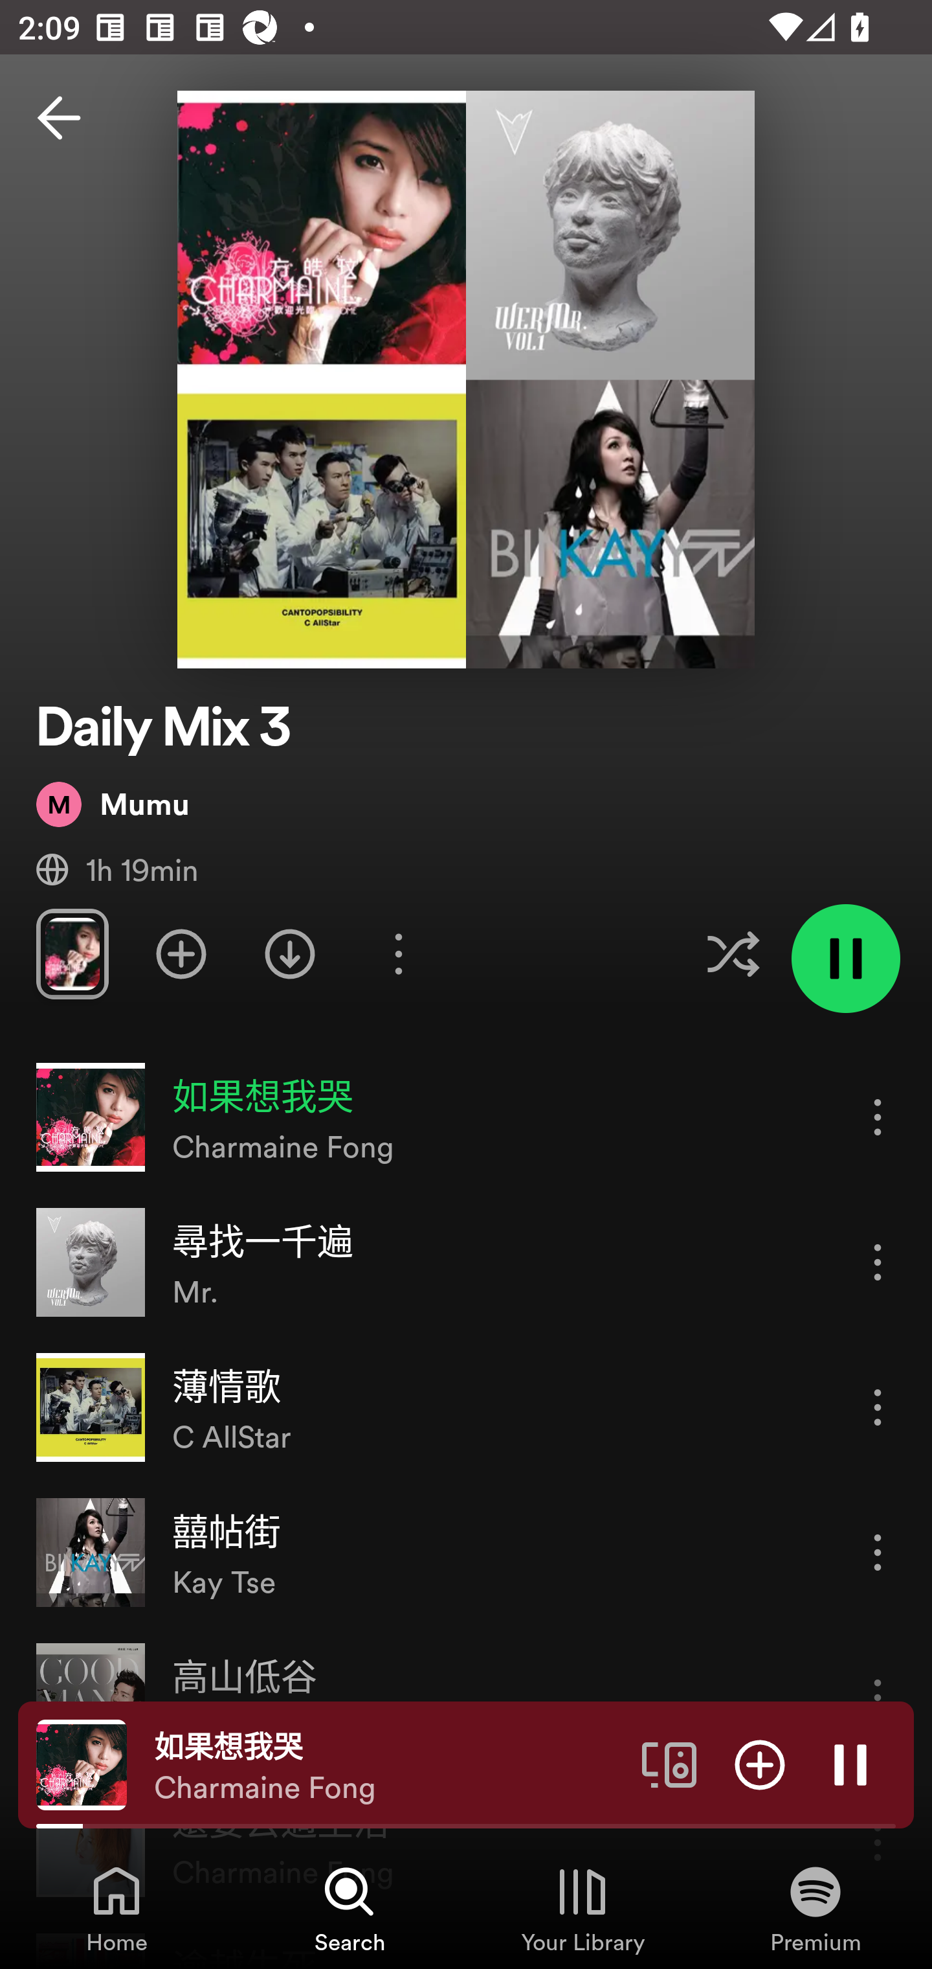 The image size is (932, 1969). I want to click on Swipe through previews of tracks in this playlist., so click(72, 953).